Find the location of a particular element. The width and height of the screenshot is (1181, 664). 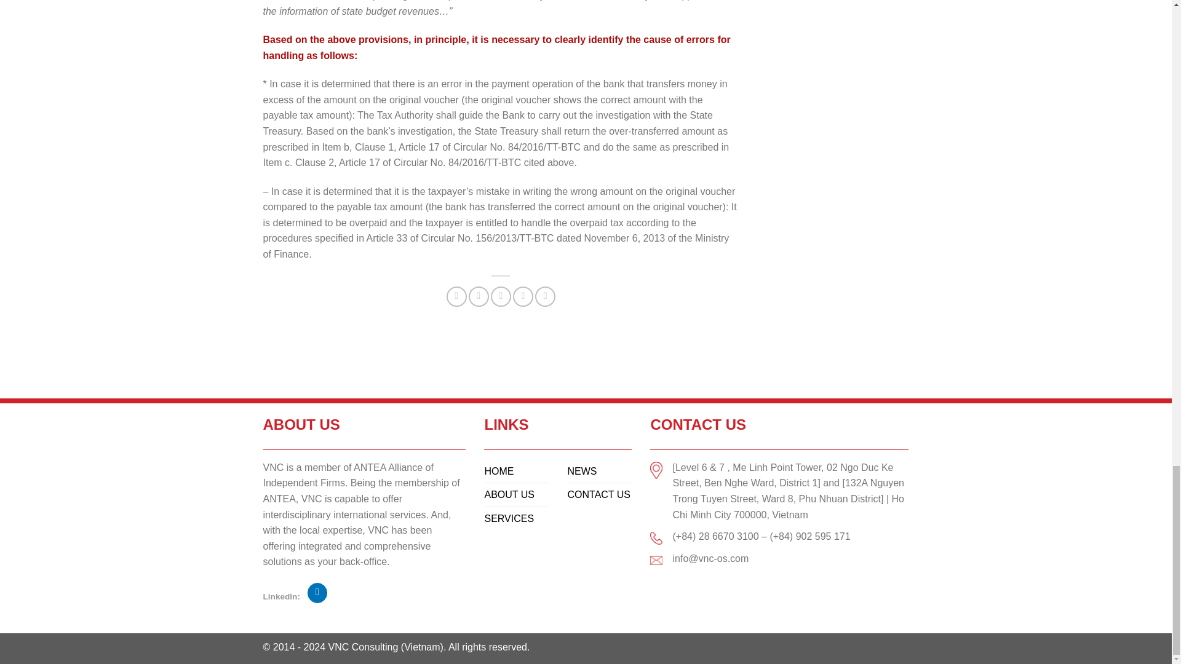

Follow on LinkedIn is located at coordinates (317, 593).